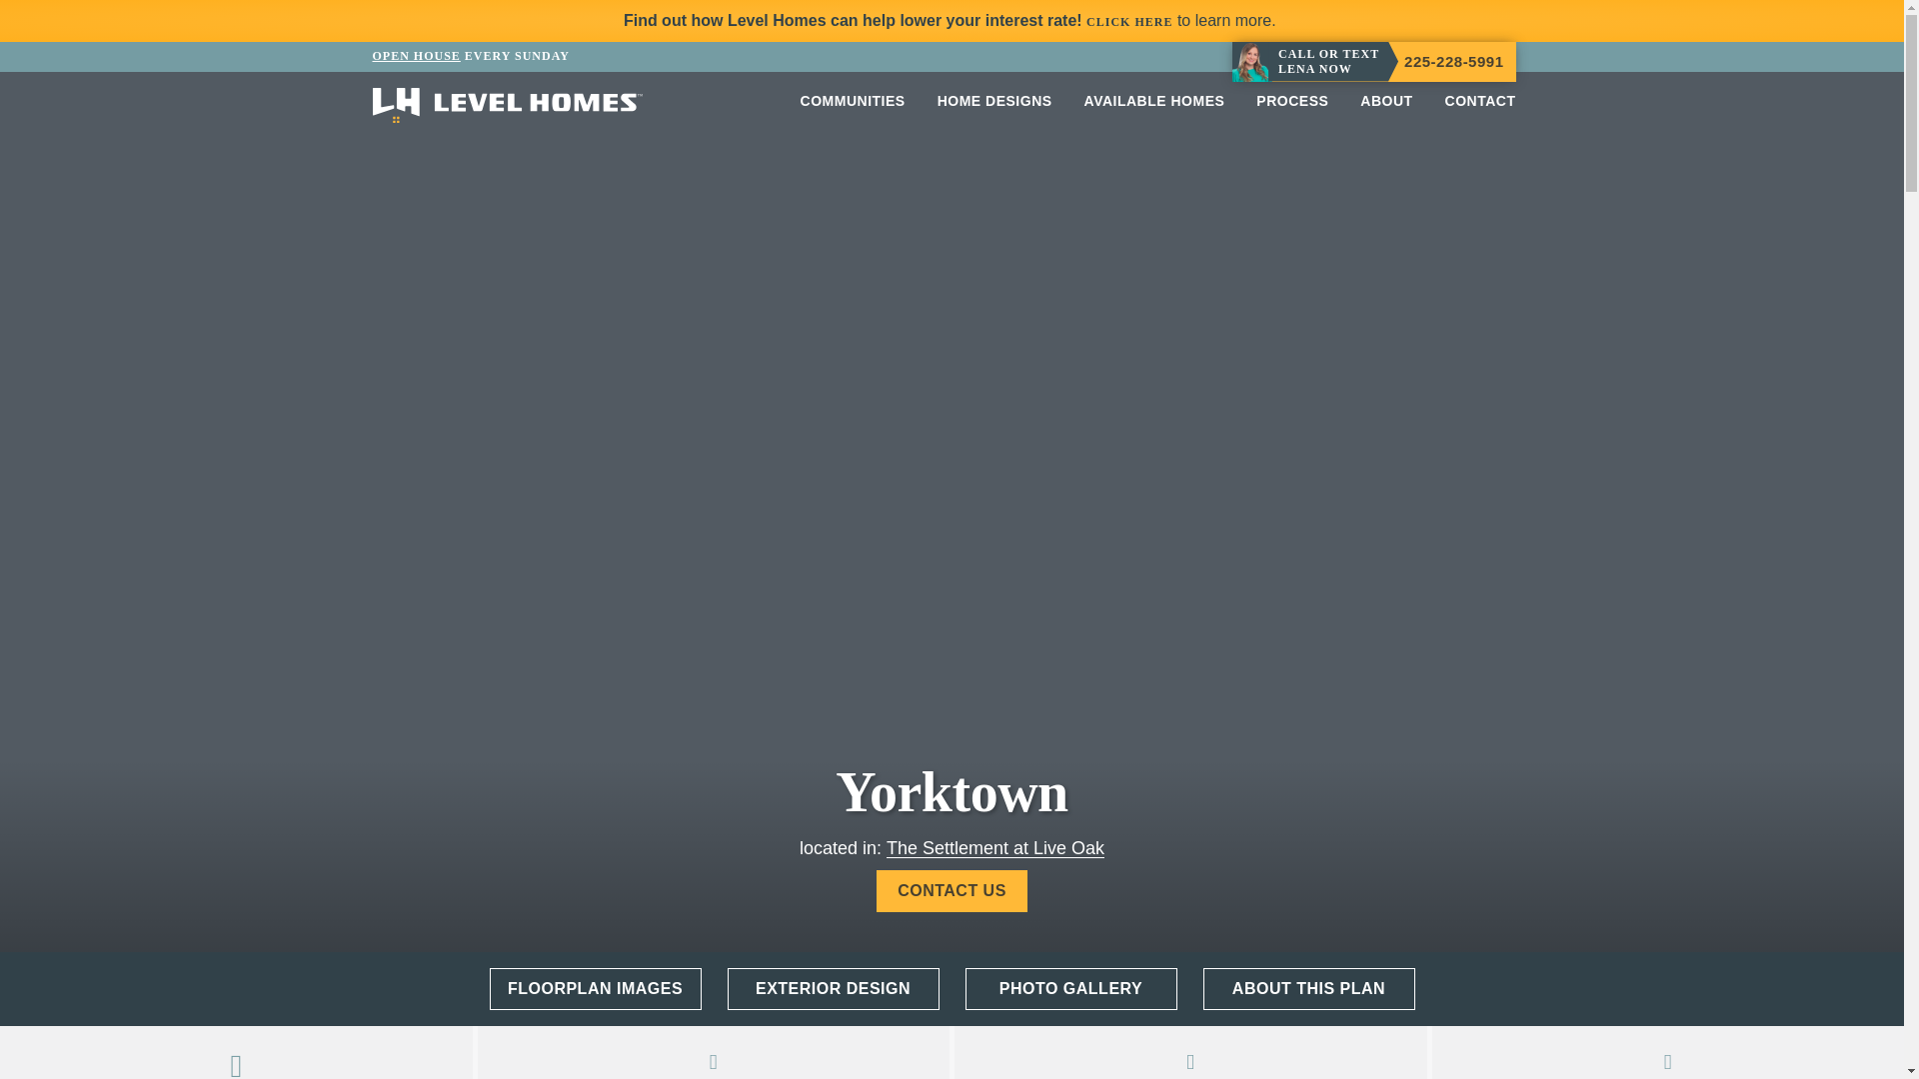  Describe the element at coordinates (1071, 987) in the screenshot. I see `PHOTO GALLERY` at that location.